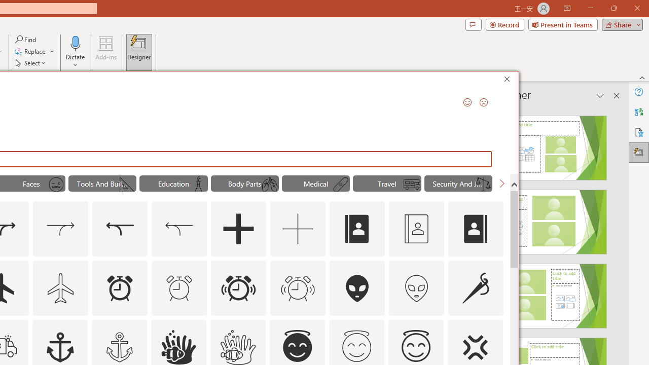 The image size is (649, 365). I want to click on "Tools And Building" Icons., so click(102, 184).